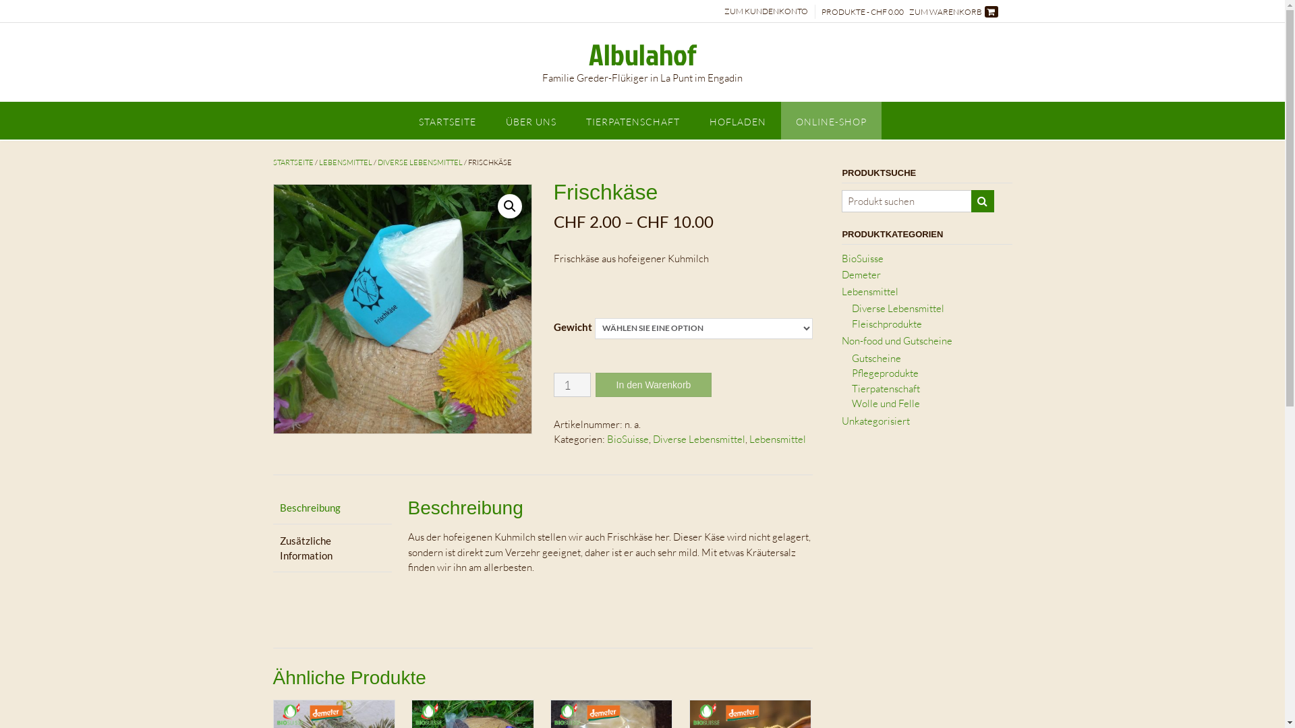  What do you see at coordinates (642, 55) in the screenshot?
I see `Albulahof` at bounding box center [642, 55].